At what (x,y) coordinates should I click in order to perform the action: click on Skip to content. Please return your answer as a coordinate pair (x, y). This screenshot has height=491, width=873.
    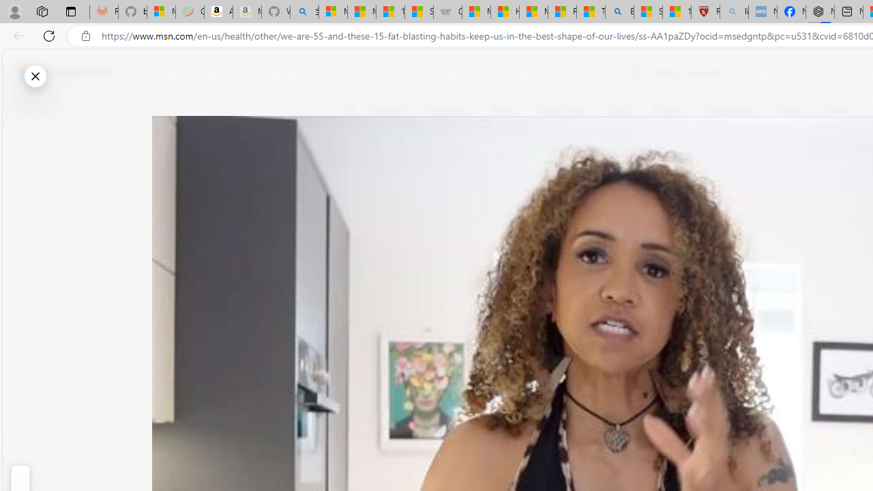
    Looking at the image, I should click on (59, 72).